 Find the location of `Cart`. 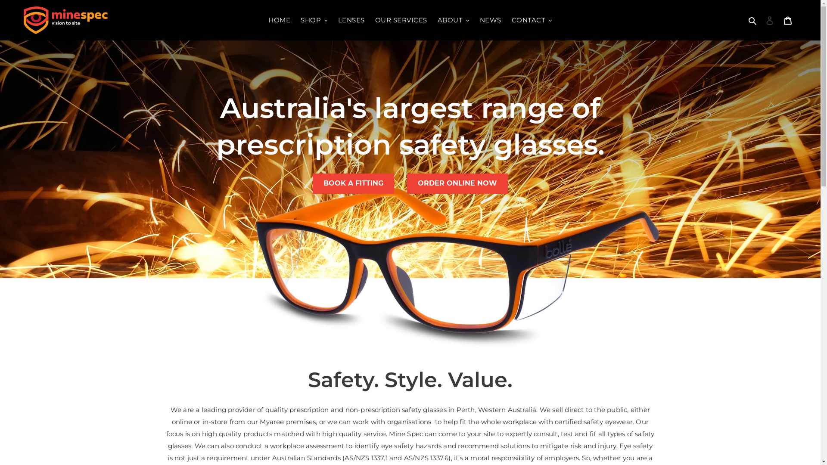

Cart is located at coordinates (788, 21).